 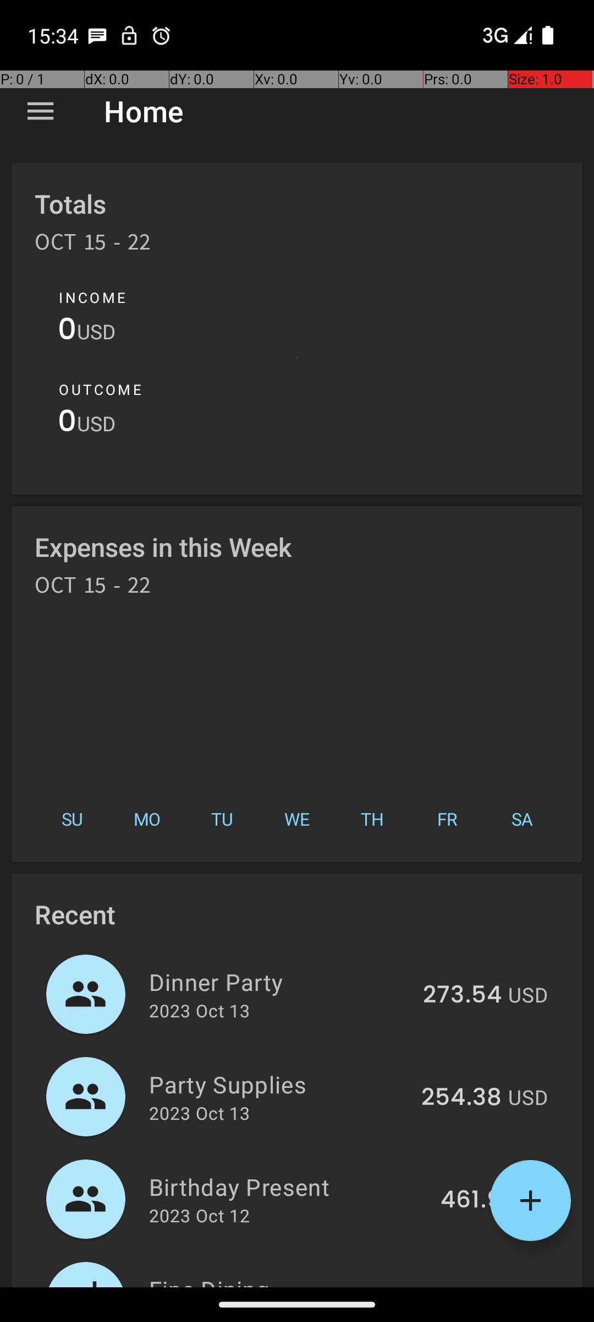 I want to click on 461.9, so click(x=471, y=1200).